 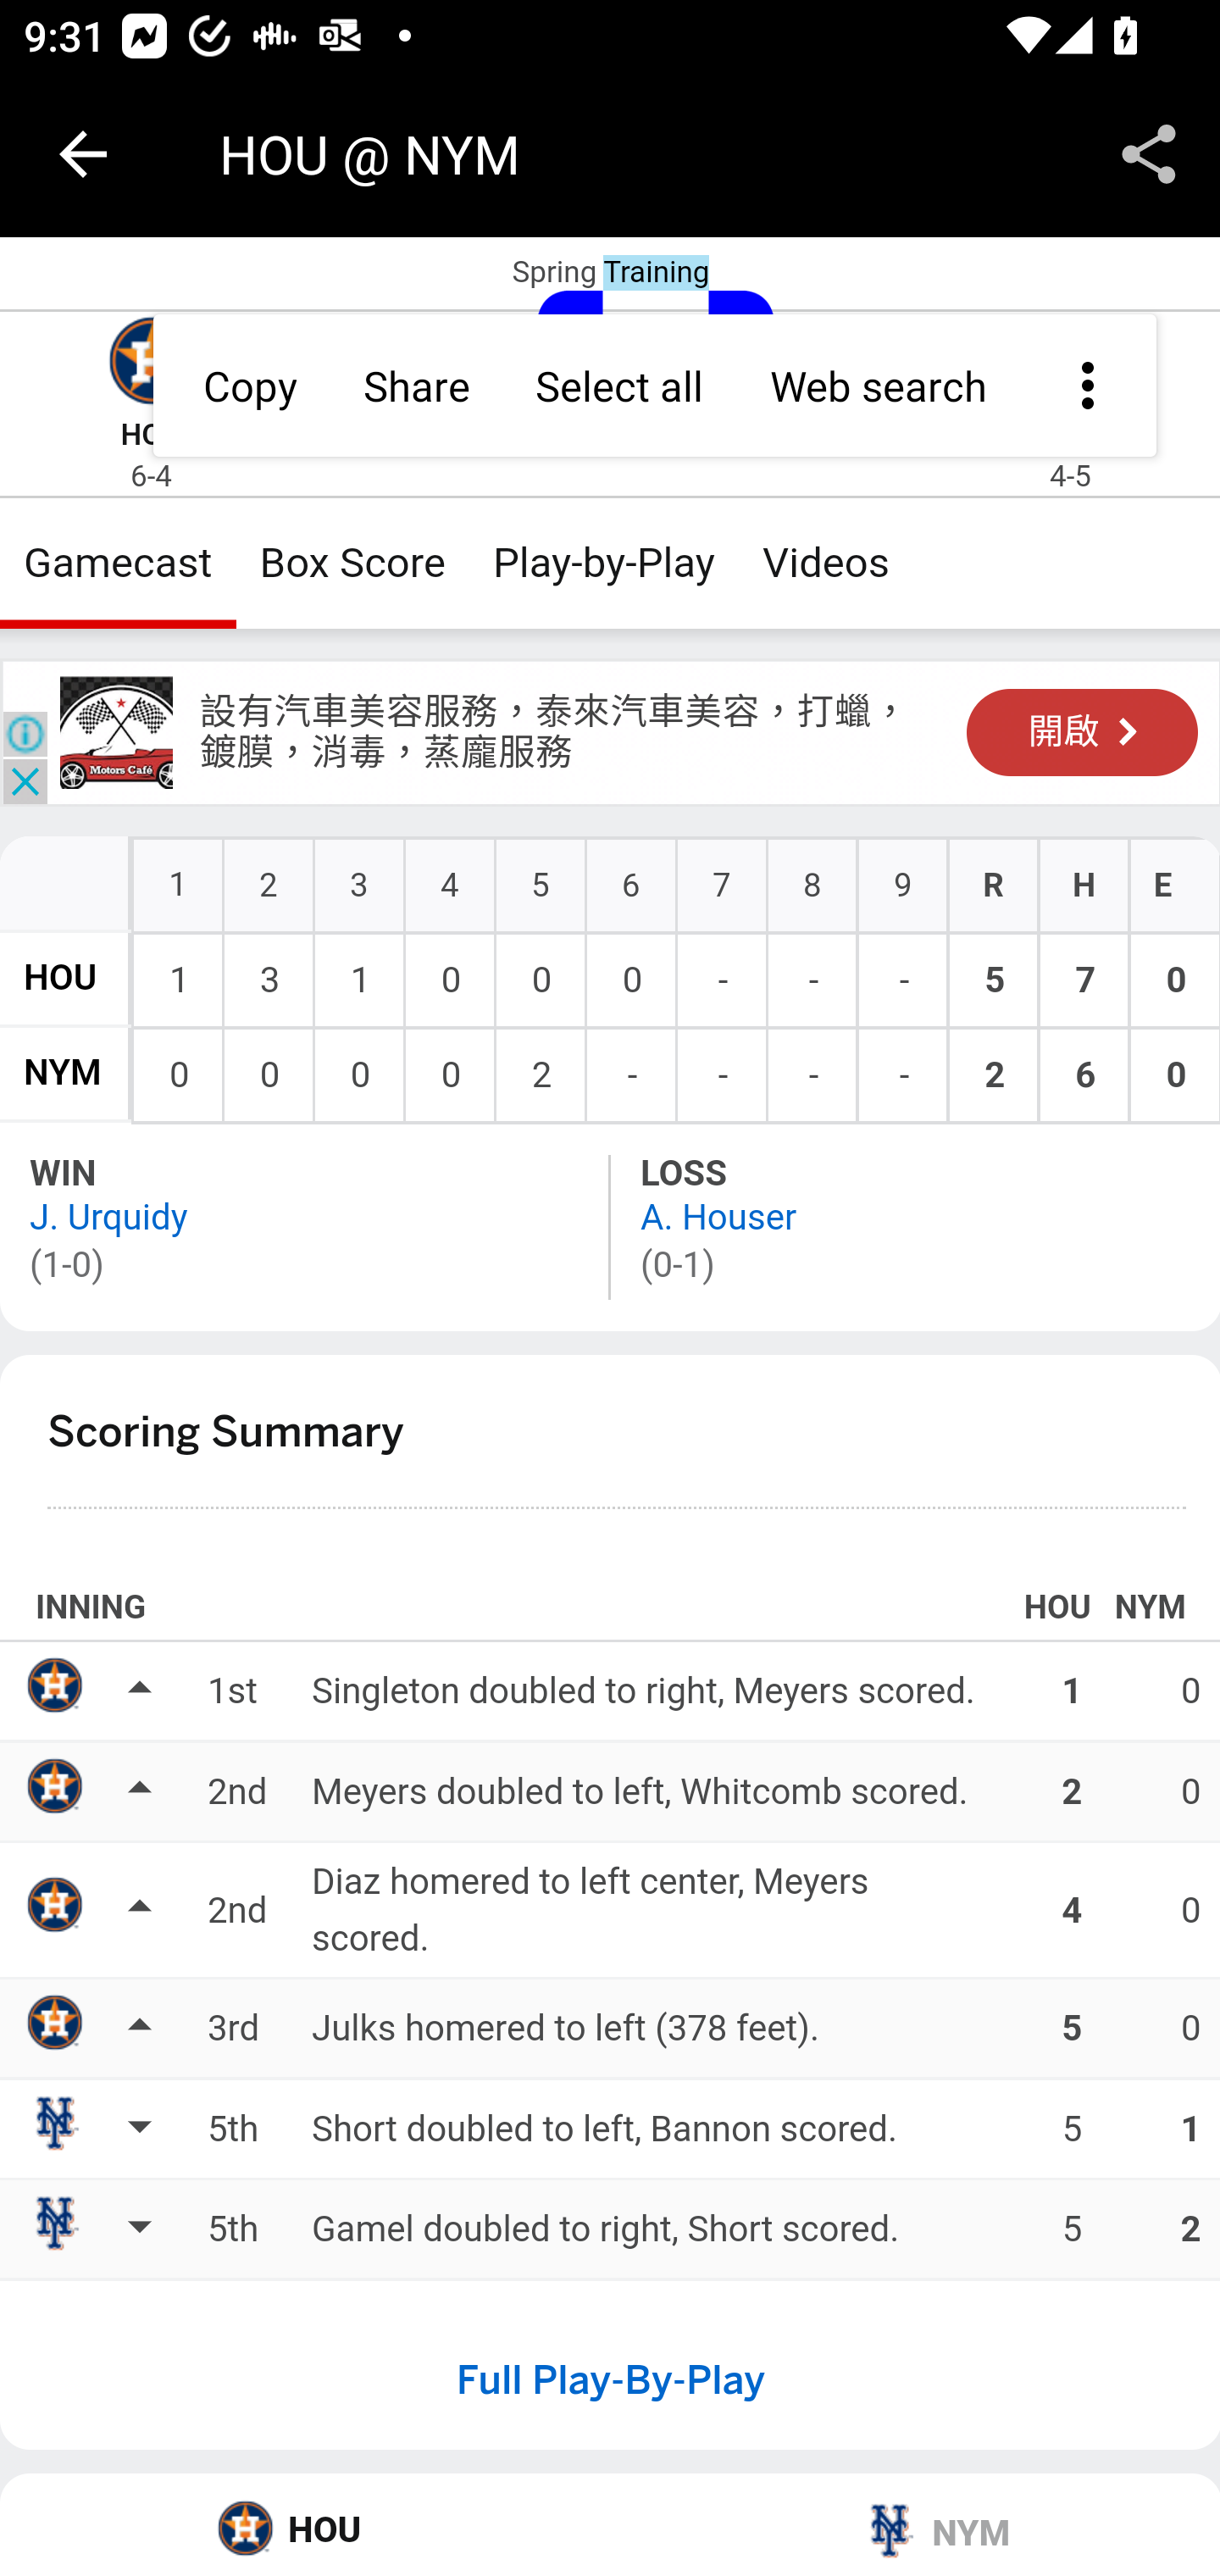 I want to click on Gamecast, so click(x=119, y=563).